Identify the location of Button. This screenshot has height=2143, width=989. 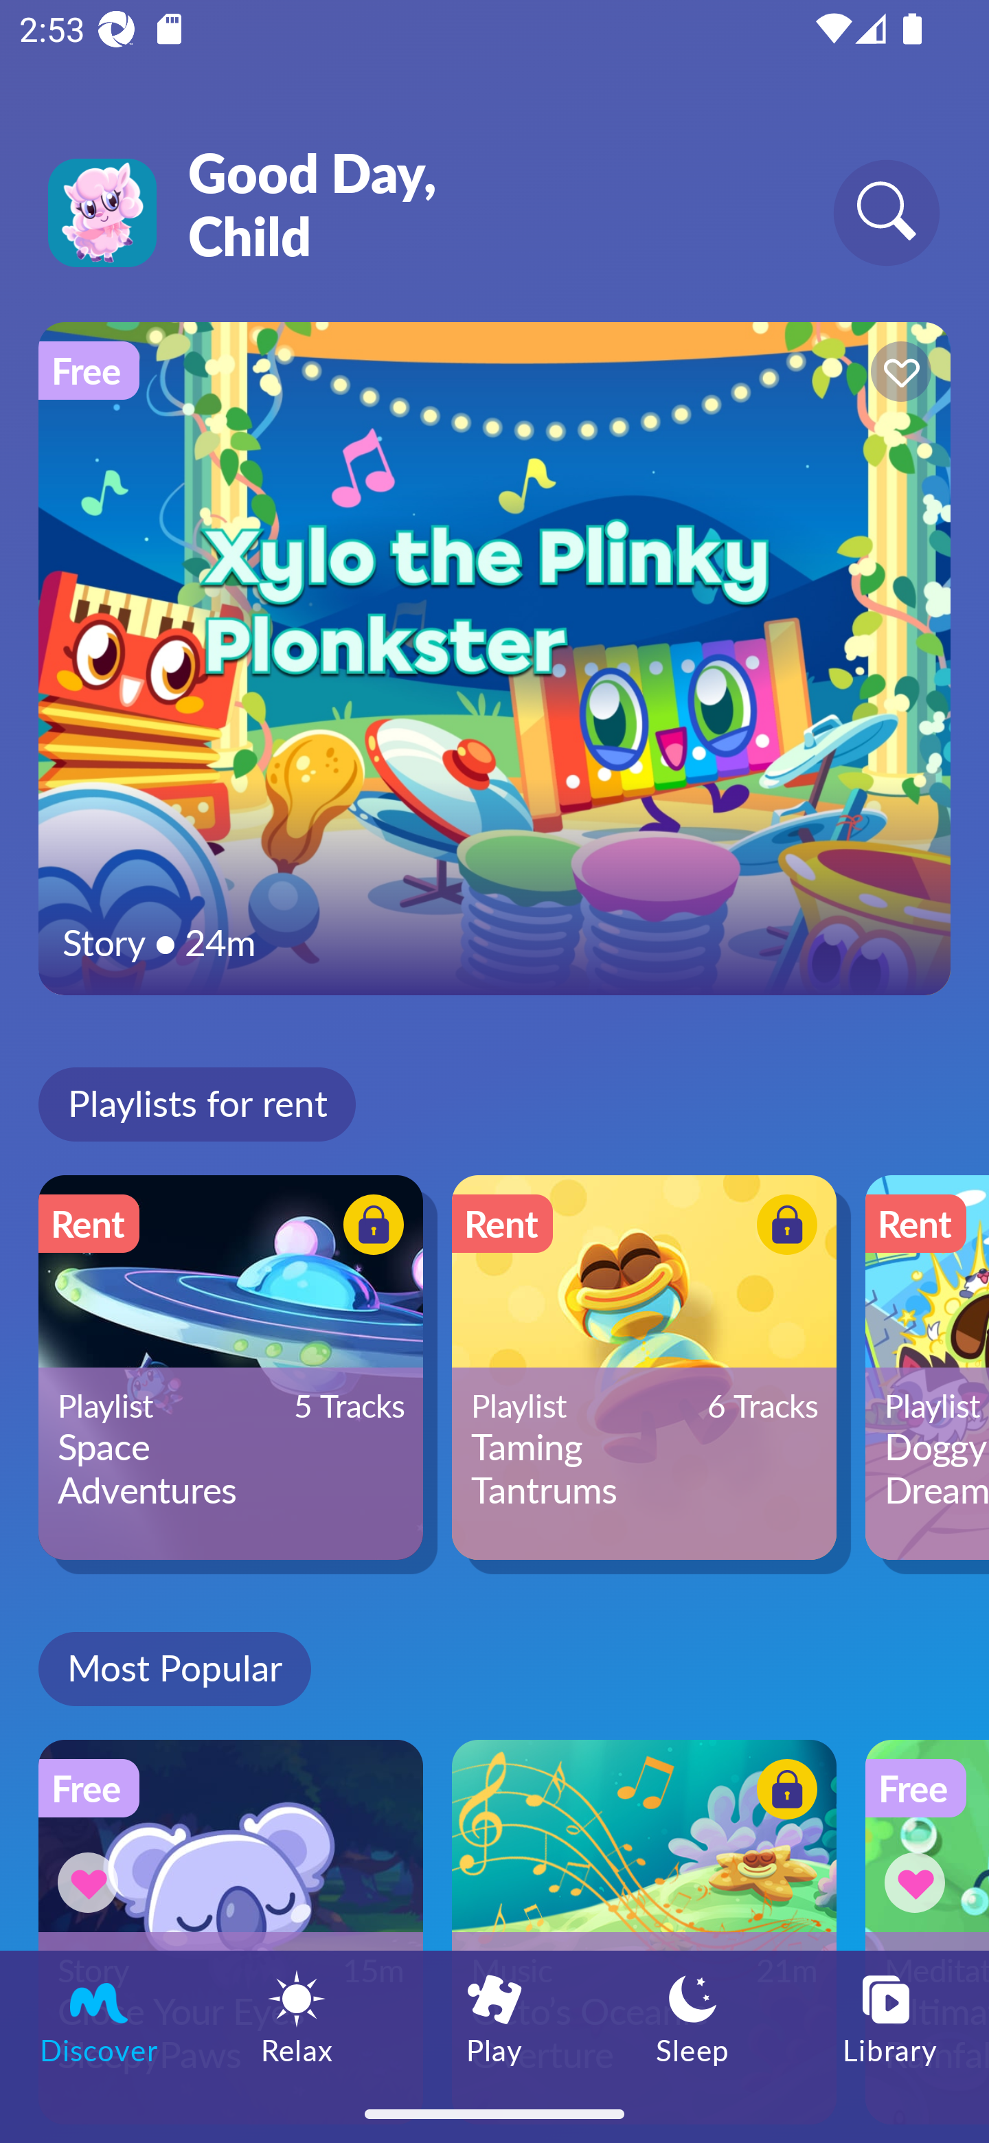
(370, 1227).